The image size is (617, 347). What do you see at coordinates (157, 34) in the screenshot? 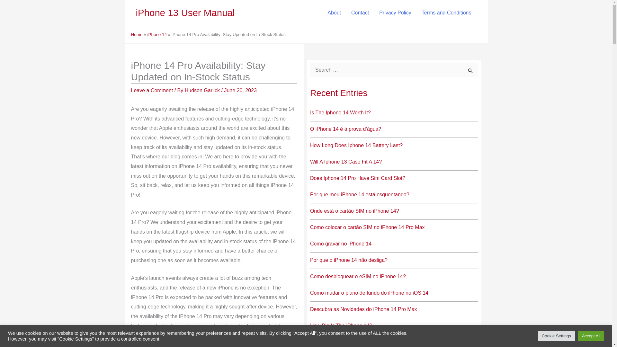
I see `iPhone 14` at bounding box center [157, 34].